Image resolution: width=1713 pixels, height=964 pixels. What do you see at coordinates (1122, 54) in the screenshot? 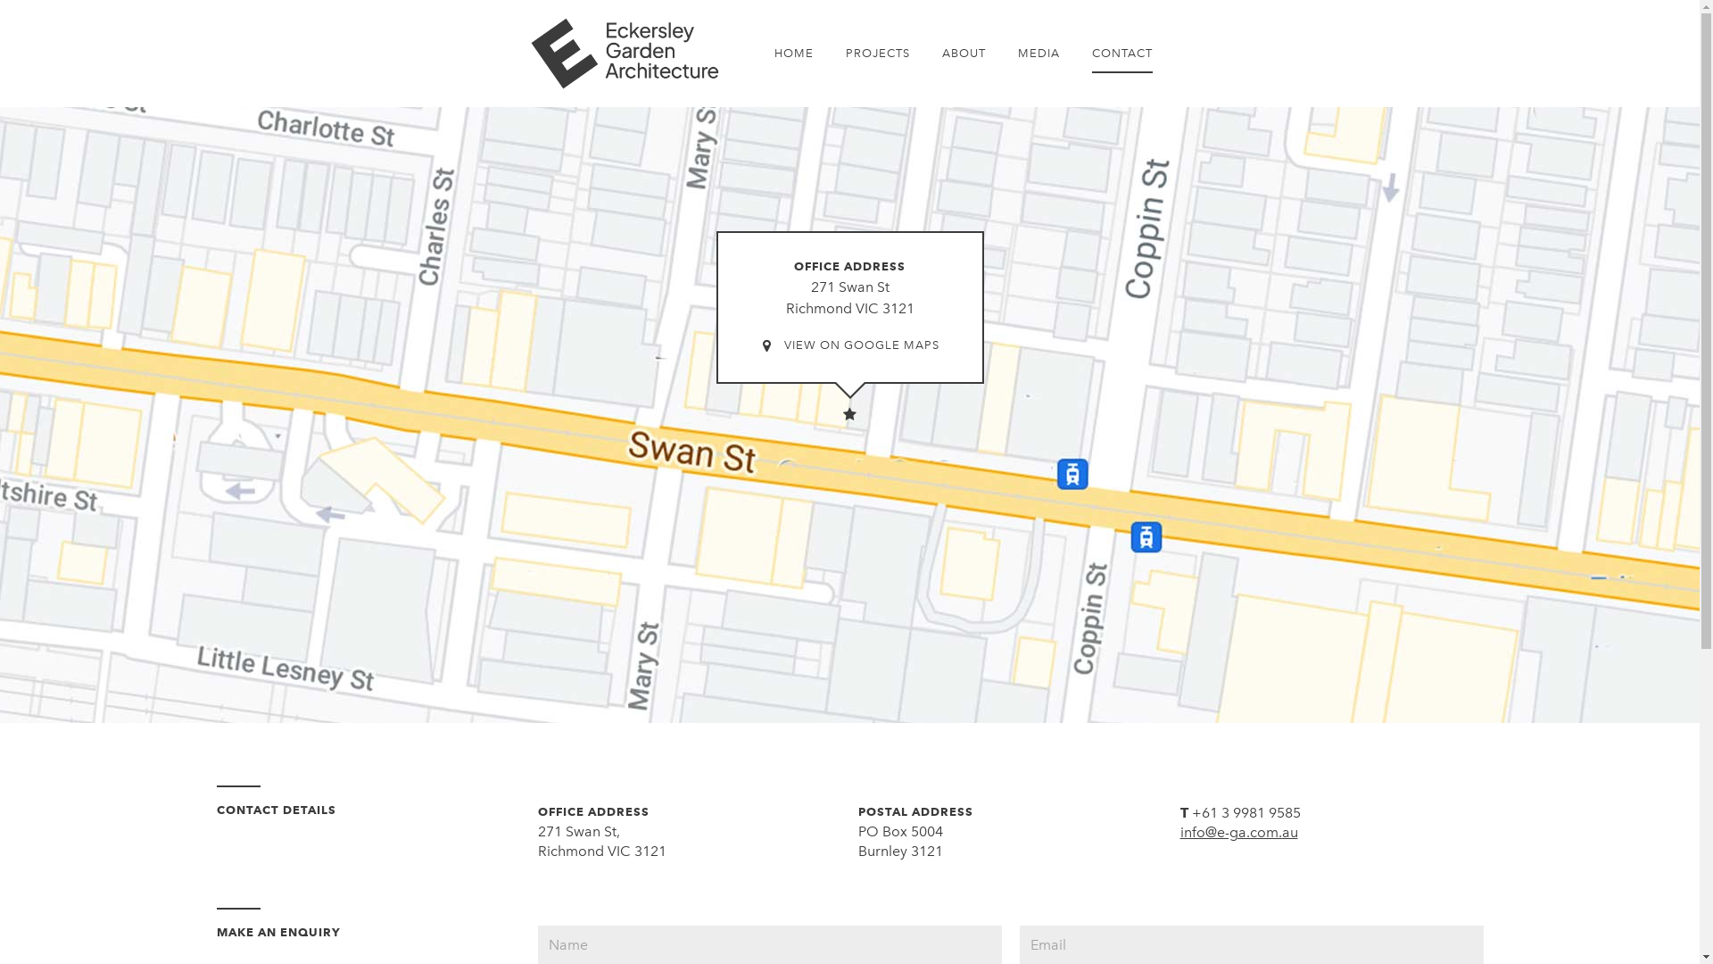
I see `CONTACT` at bounding box center [1122, 54].